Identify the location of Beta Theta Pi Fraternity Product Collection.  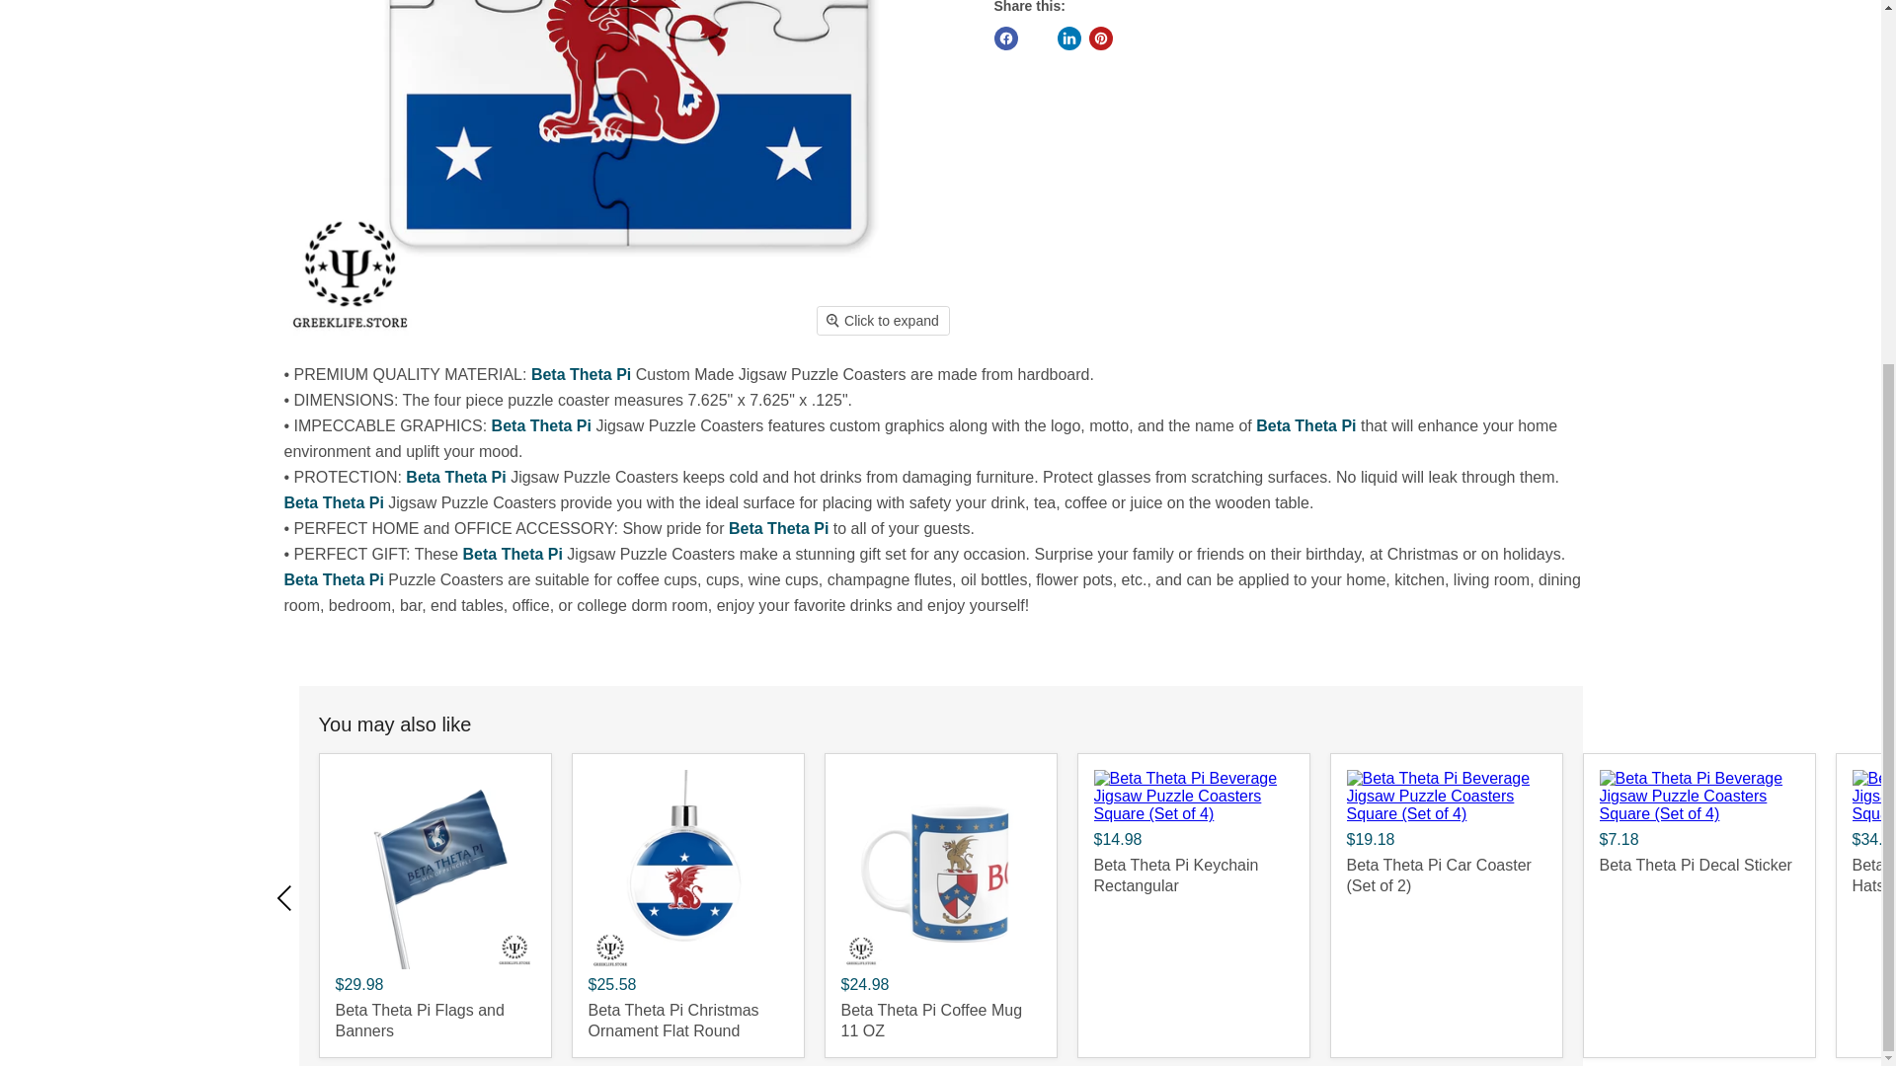
(1305, 425).